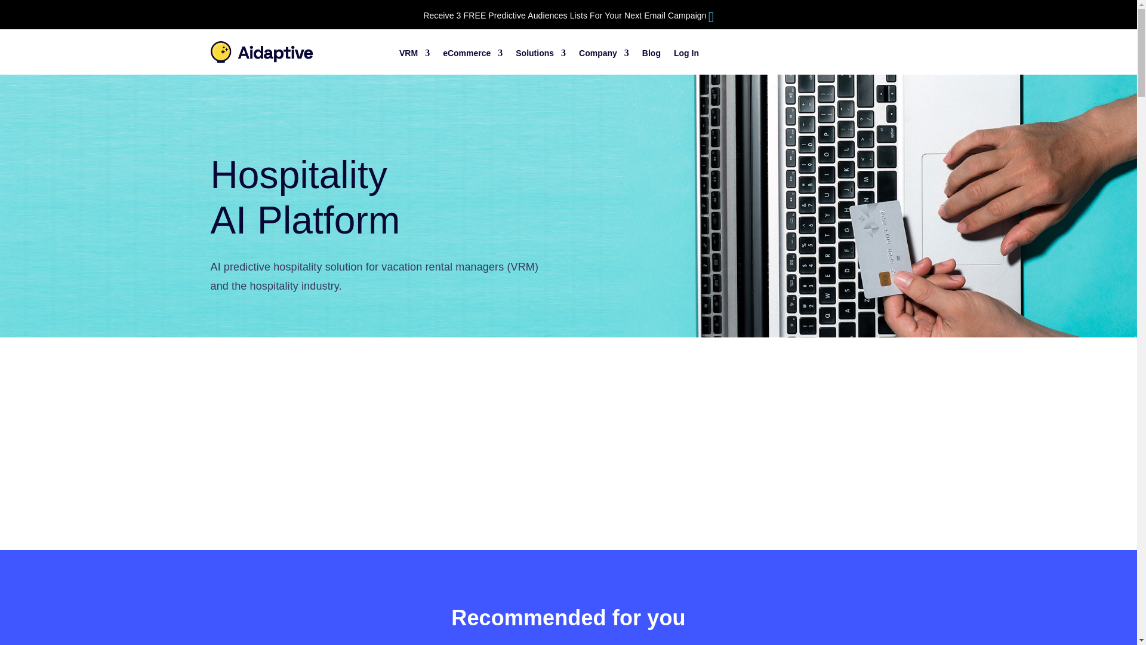 Image resolution: width=1146 pixels, height=645 pixels. I want to click on Log In, so click(686, 55).